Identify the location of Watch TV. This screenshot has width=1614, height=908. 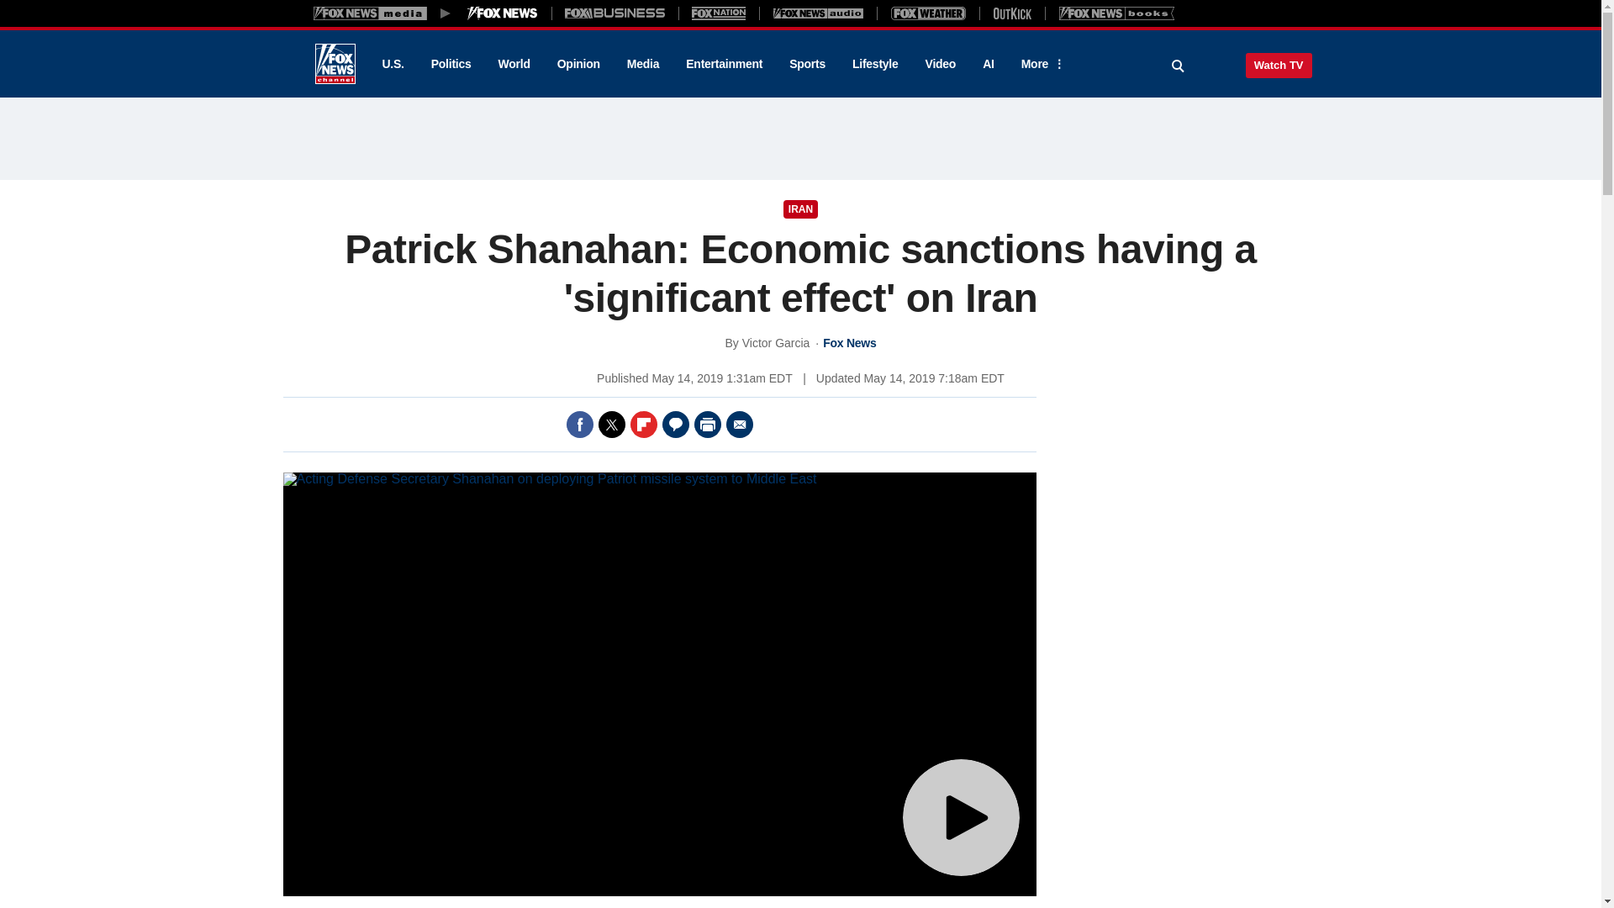
(1279, 65).